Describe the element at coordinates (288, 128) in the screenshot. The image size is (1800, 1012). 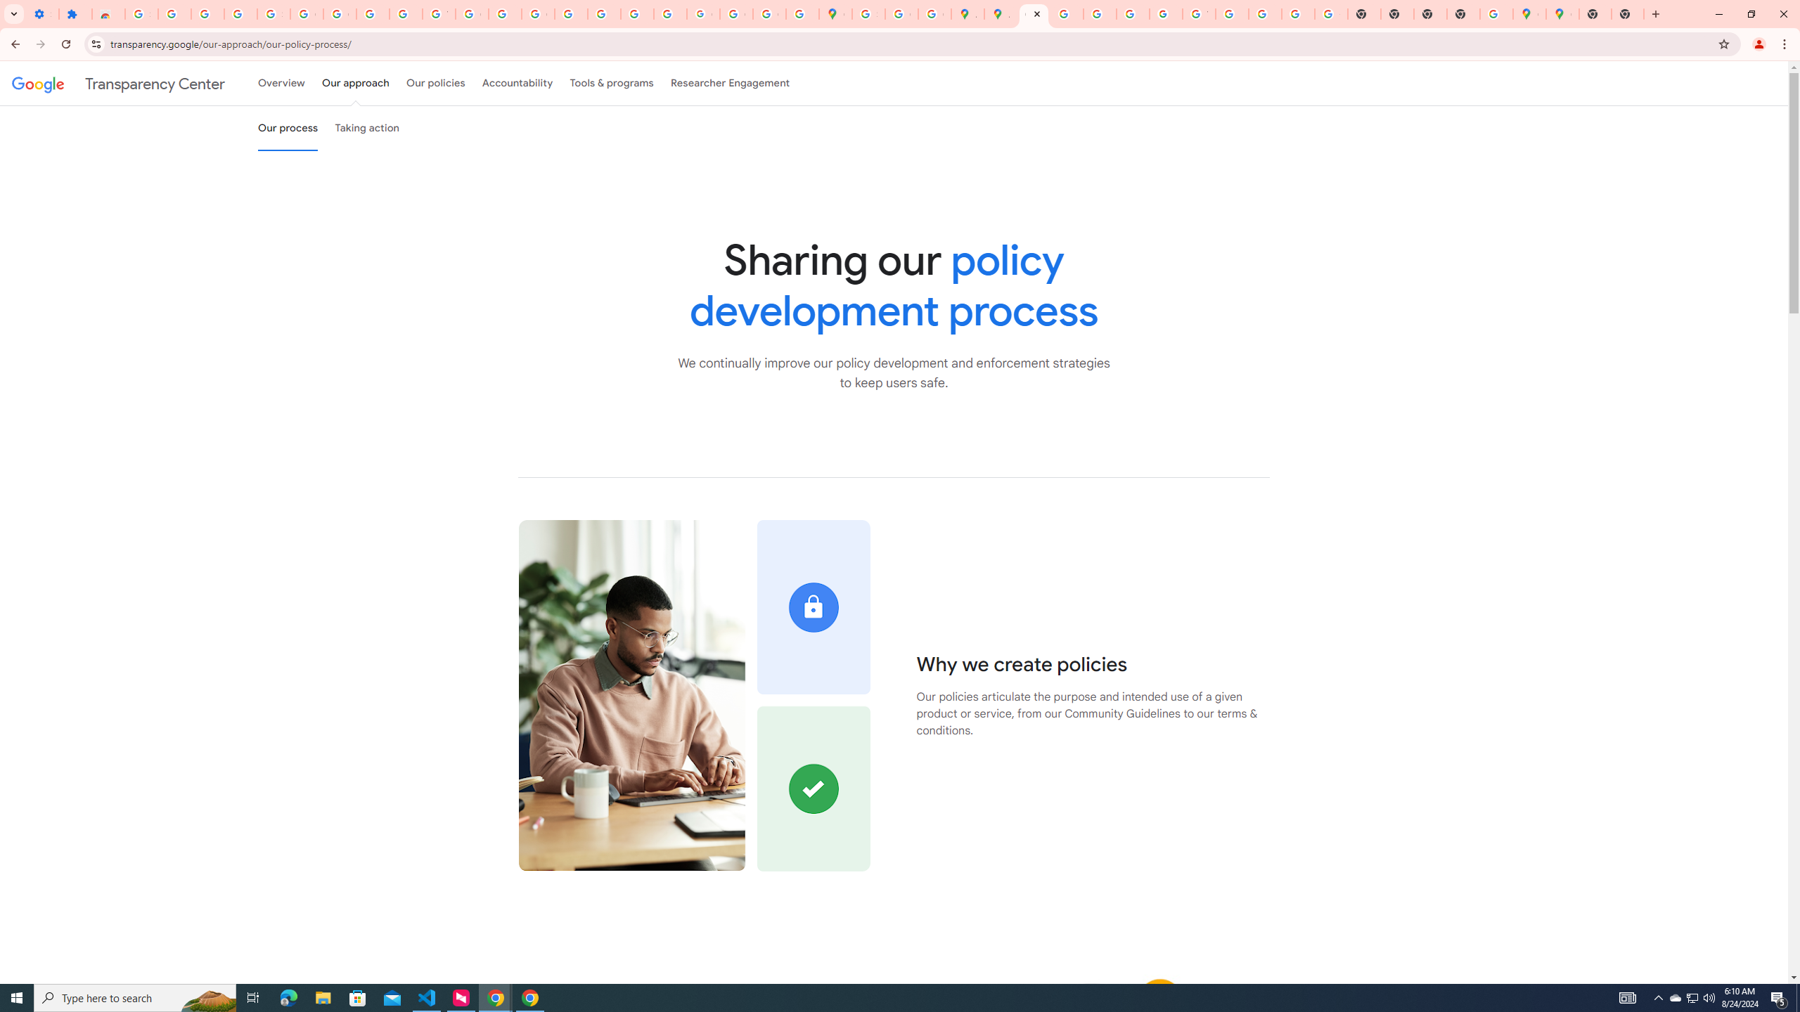
I see `Our process` at that location.